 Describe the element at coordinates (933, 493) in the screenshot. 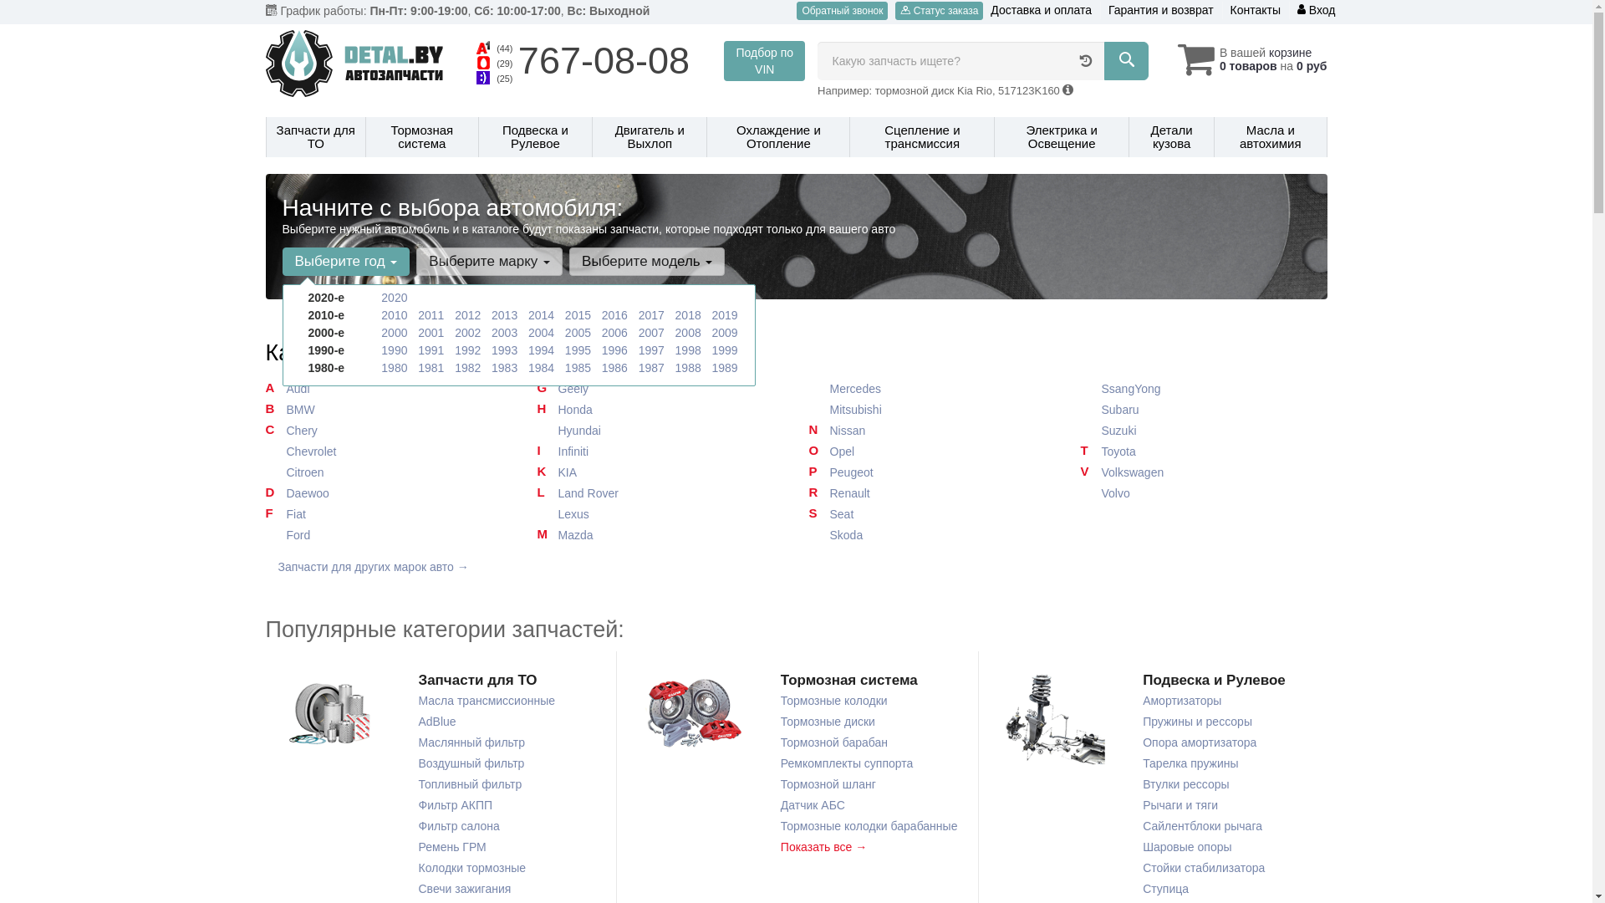

I see `Renault` at that location.